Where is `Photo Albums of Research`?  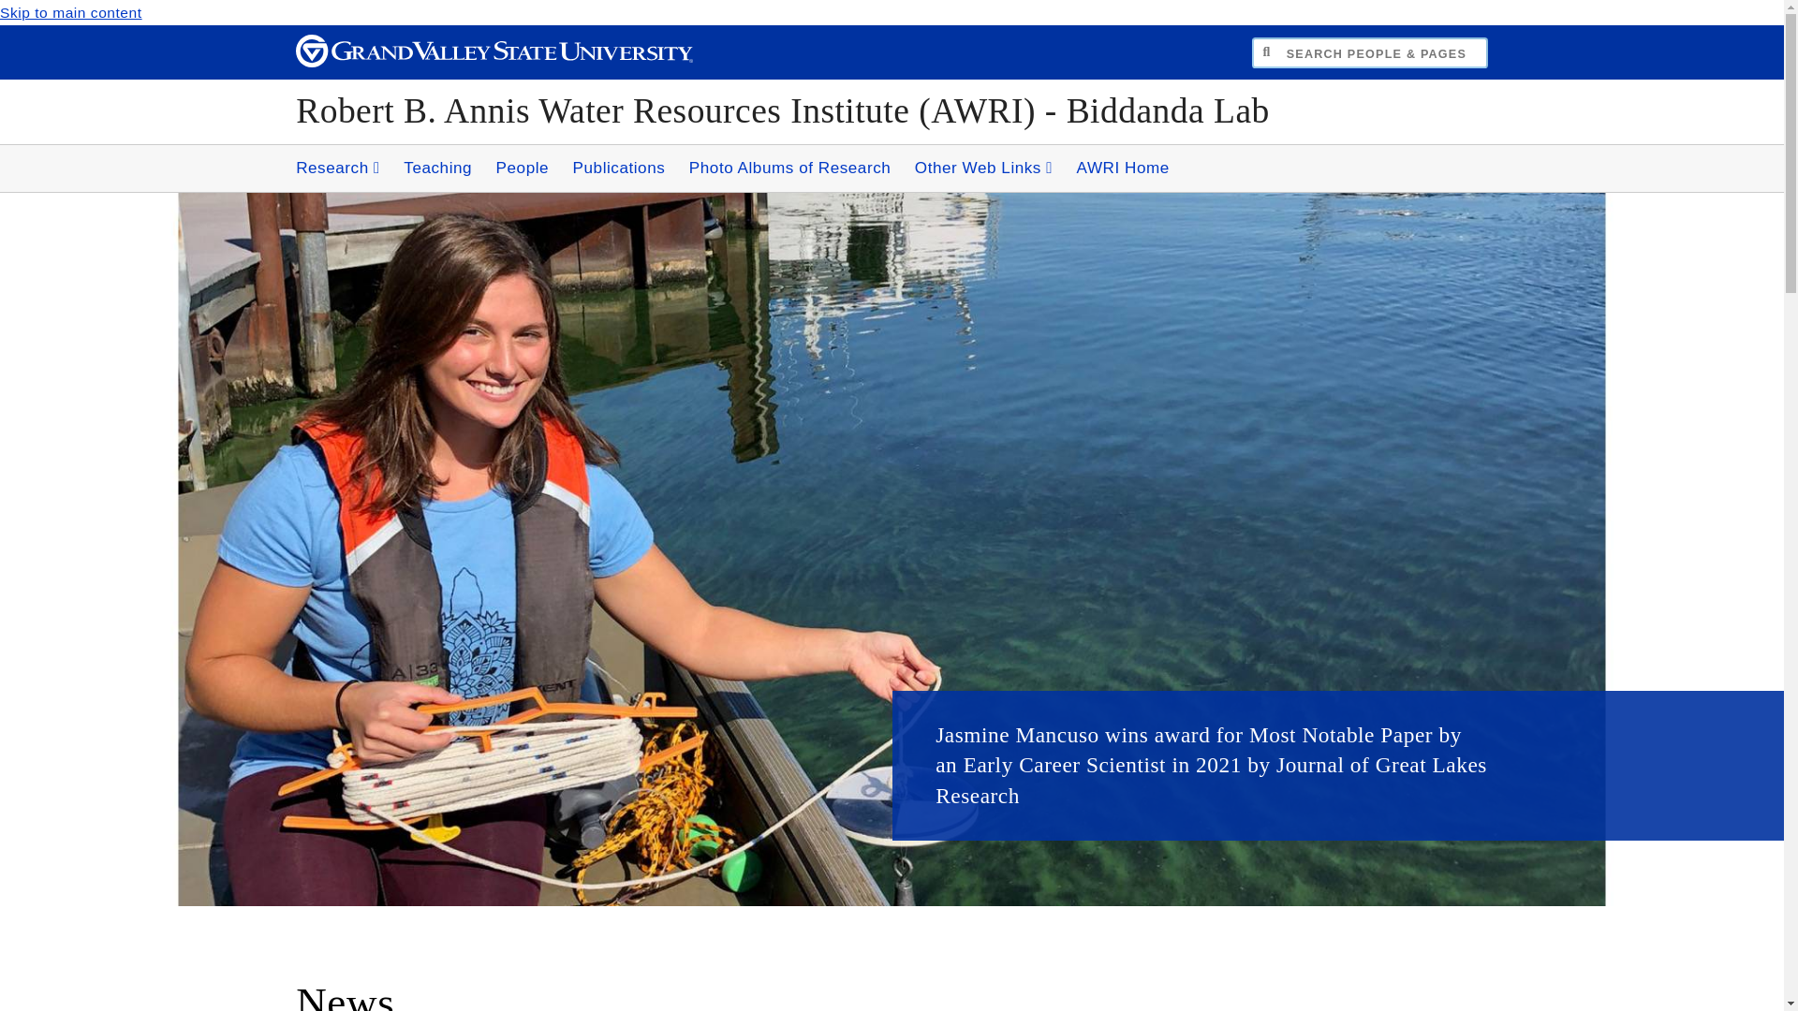
Photo Albums of Research is located at coordinates (789, 168).